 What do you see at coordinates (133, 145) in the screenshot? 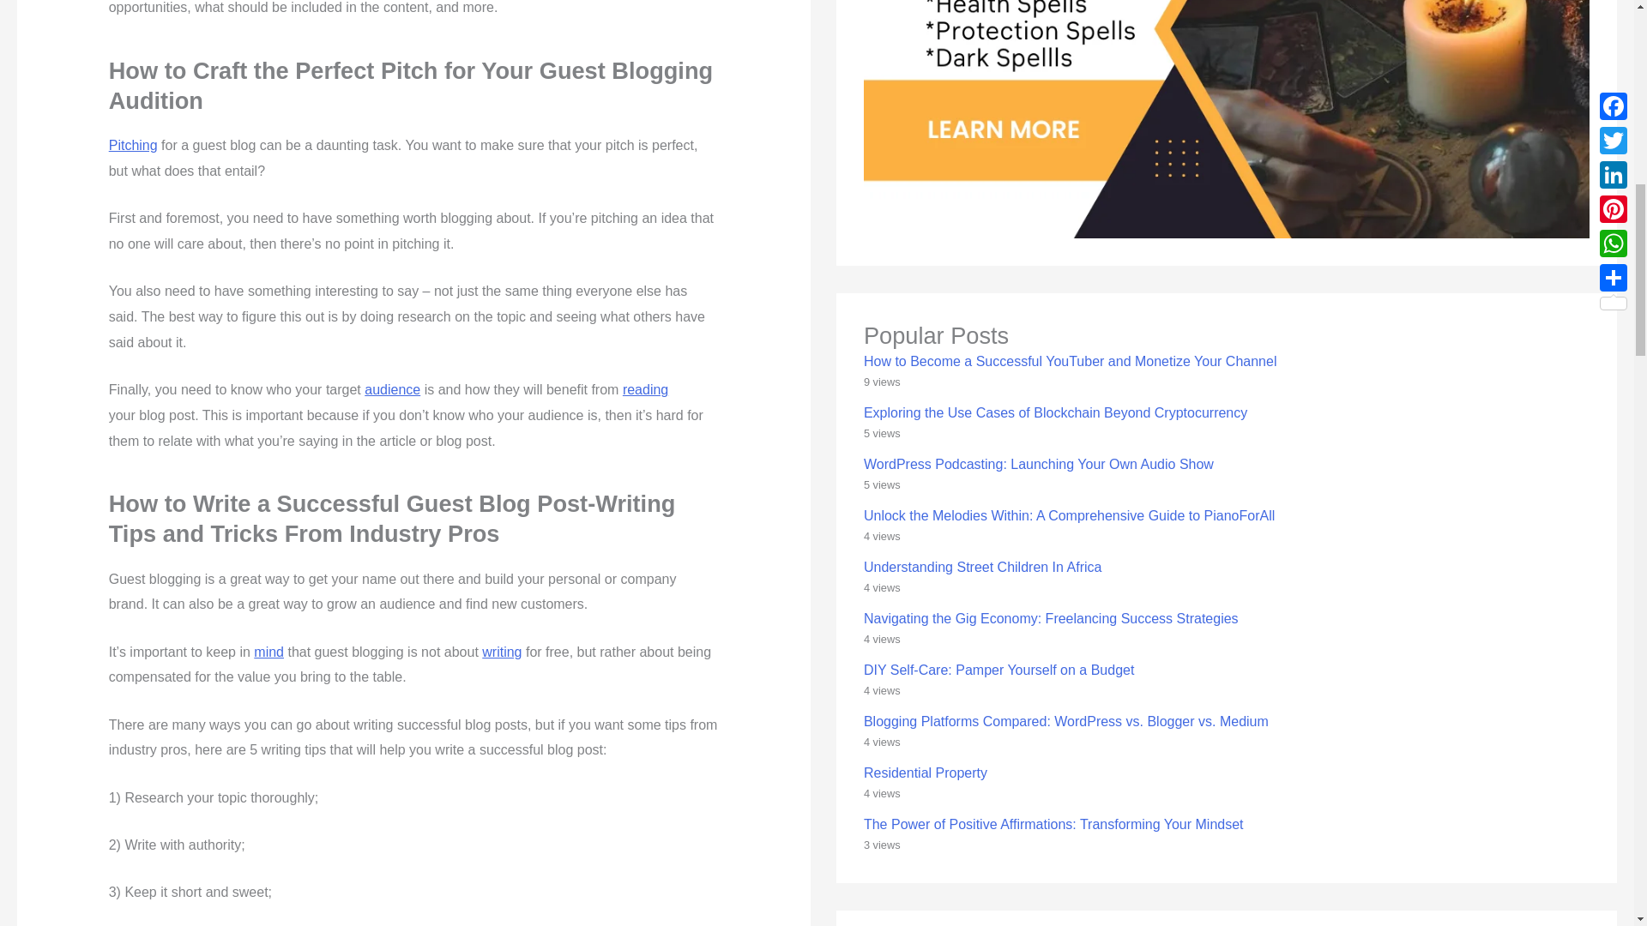
I see `Pitching` at bounding box center [133, 145].